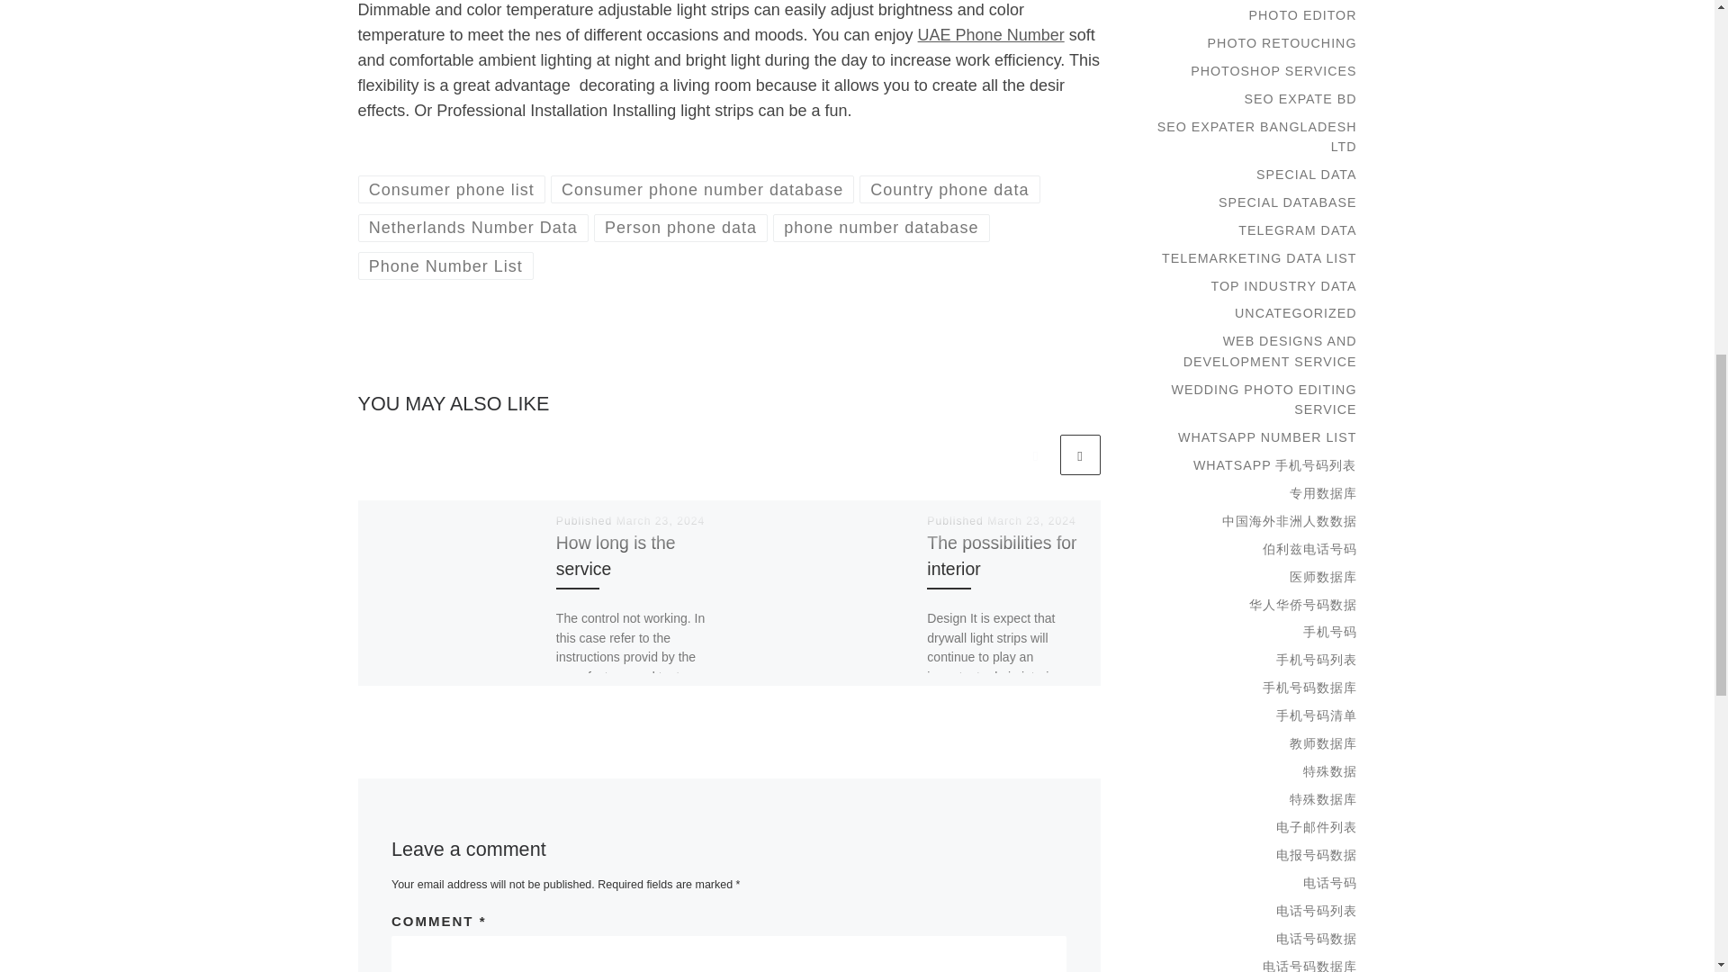 The width and height of the screenshot is (1728, 972). I want to click on View all posts in phone number database, so click(881, 227).